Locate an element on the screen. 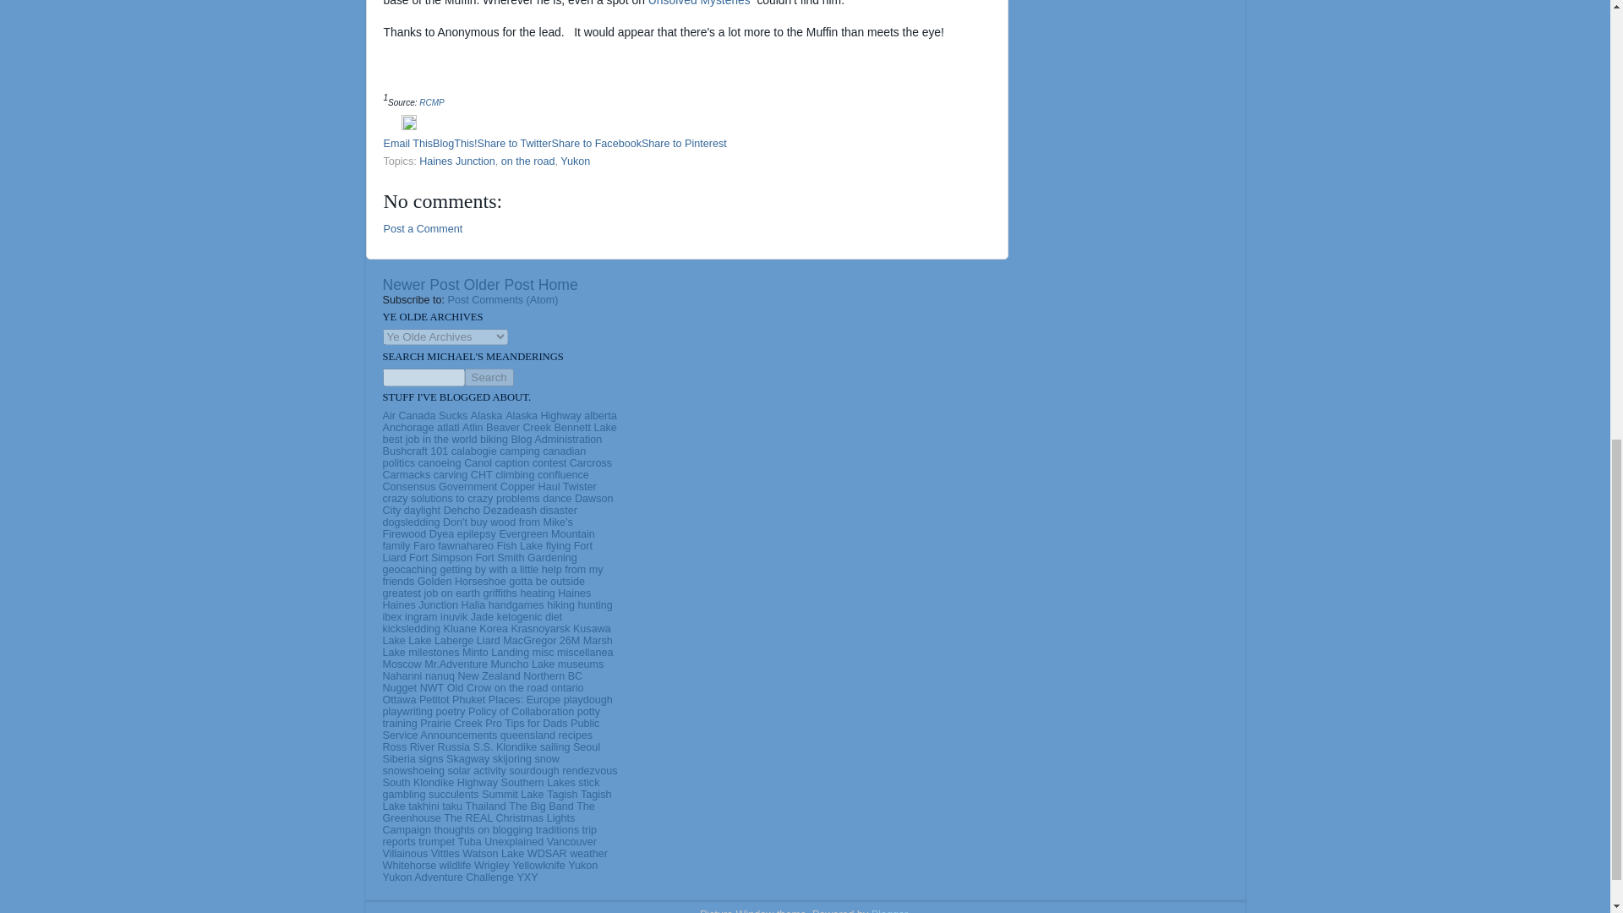 The image size is (1623, 913). Search is located at coordinates (489, 377).